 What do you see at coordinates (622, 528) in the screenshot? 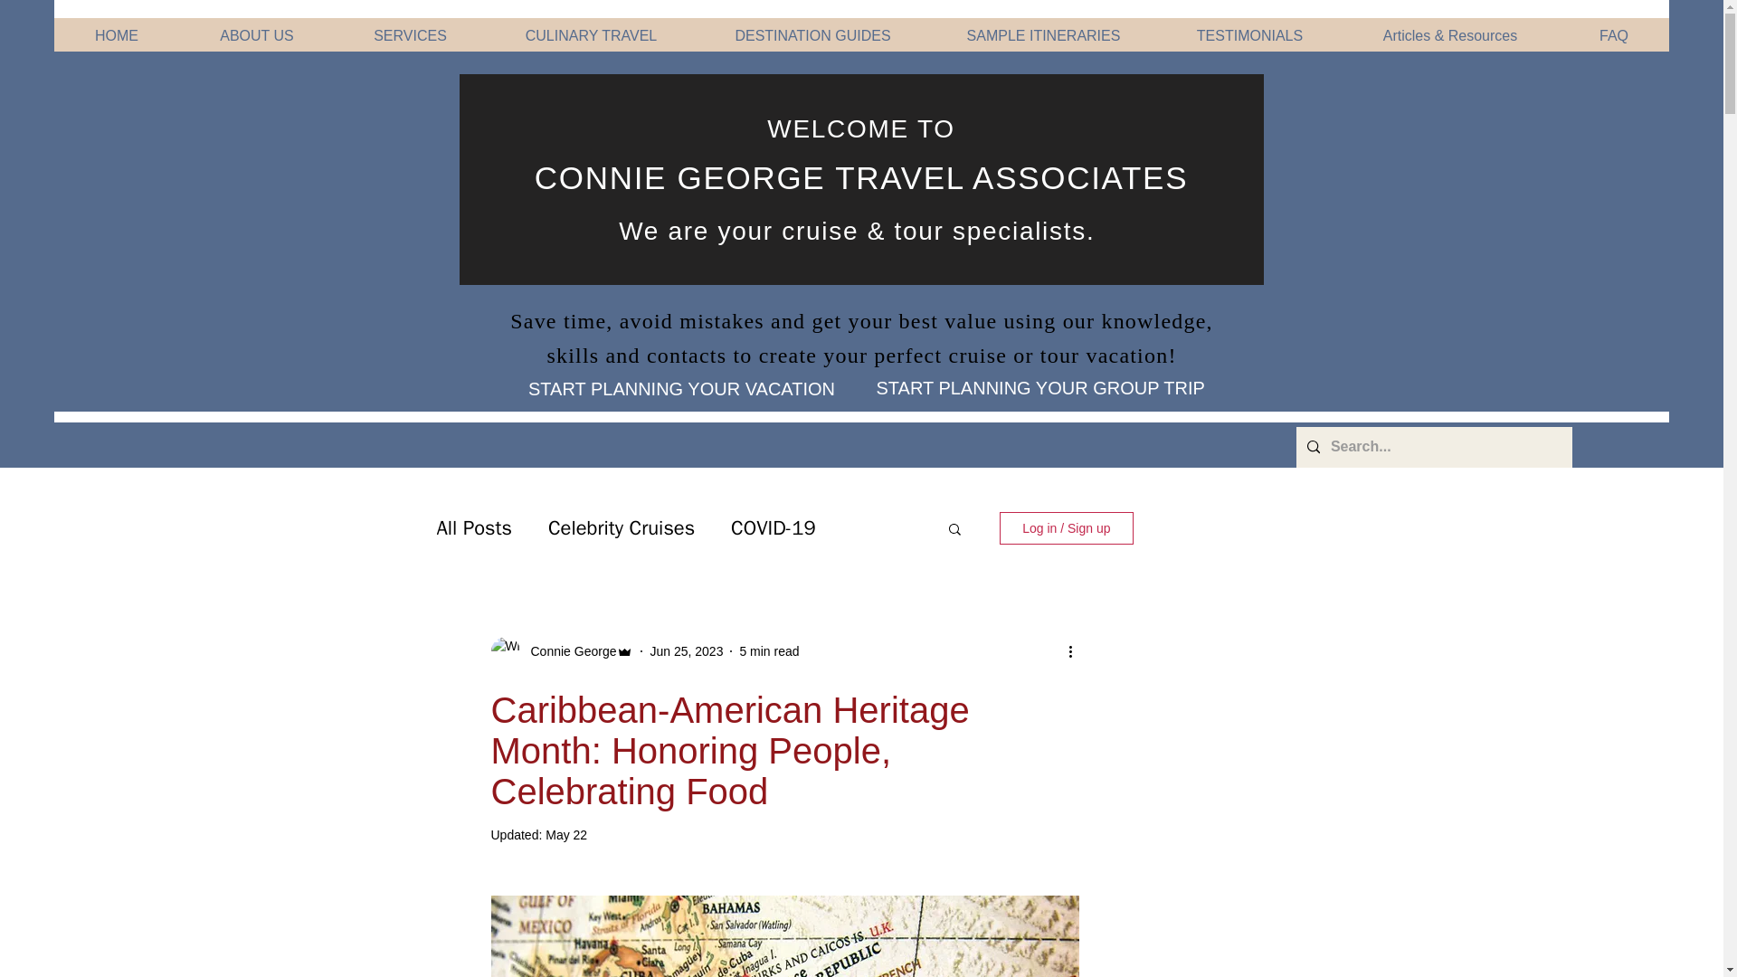
I see `Celebrity Cruises` at bounding box center [622, 528].